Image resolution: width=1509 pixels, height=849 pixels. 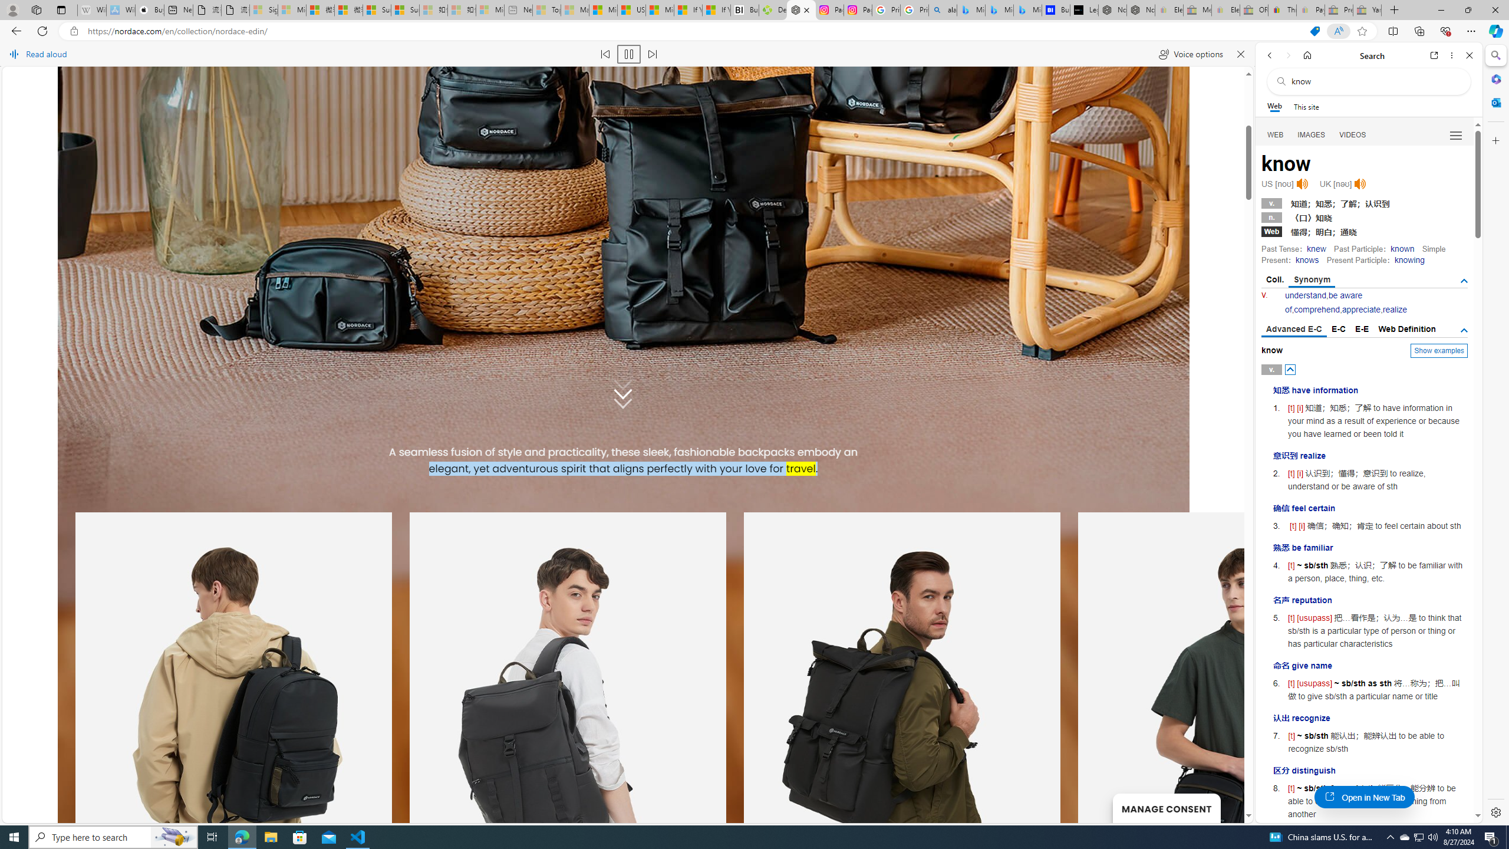 I want to click on Edin Classic Backpack, so click(x=61, y=452).